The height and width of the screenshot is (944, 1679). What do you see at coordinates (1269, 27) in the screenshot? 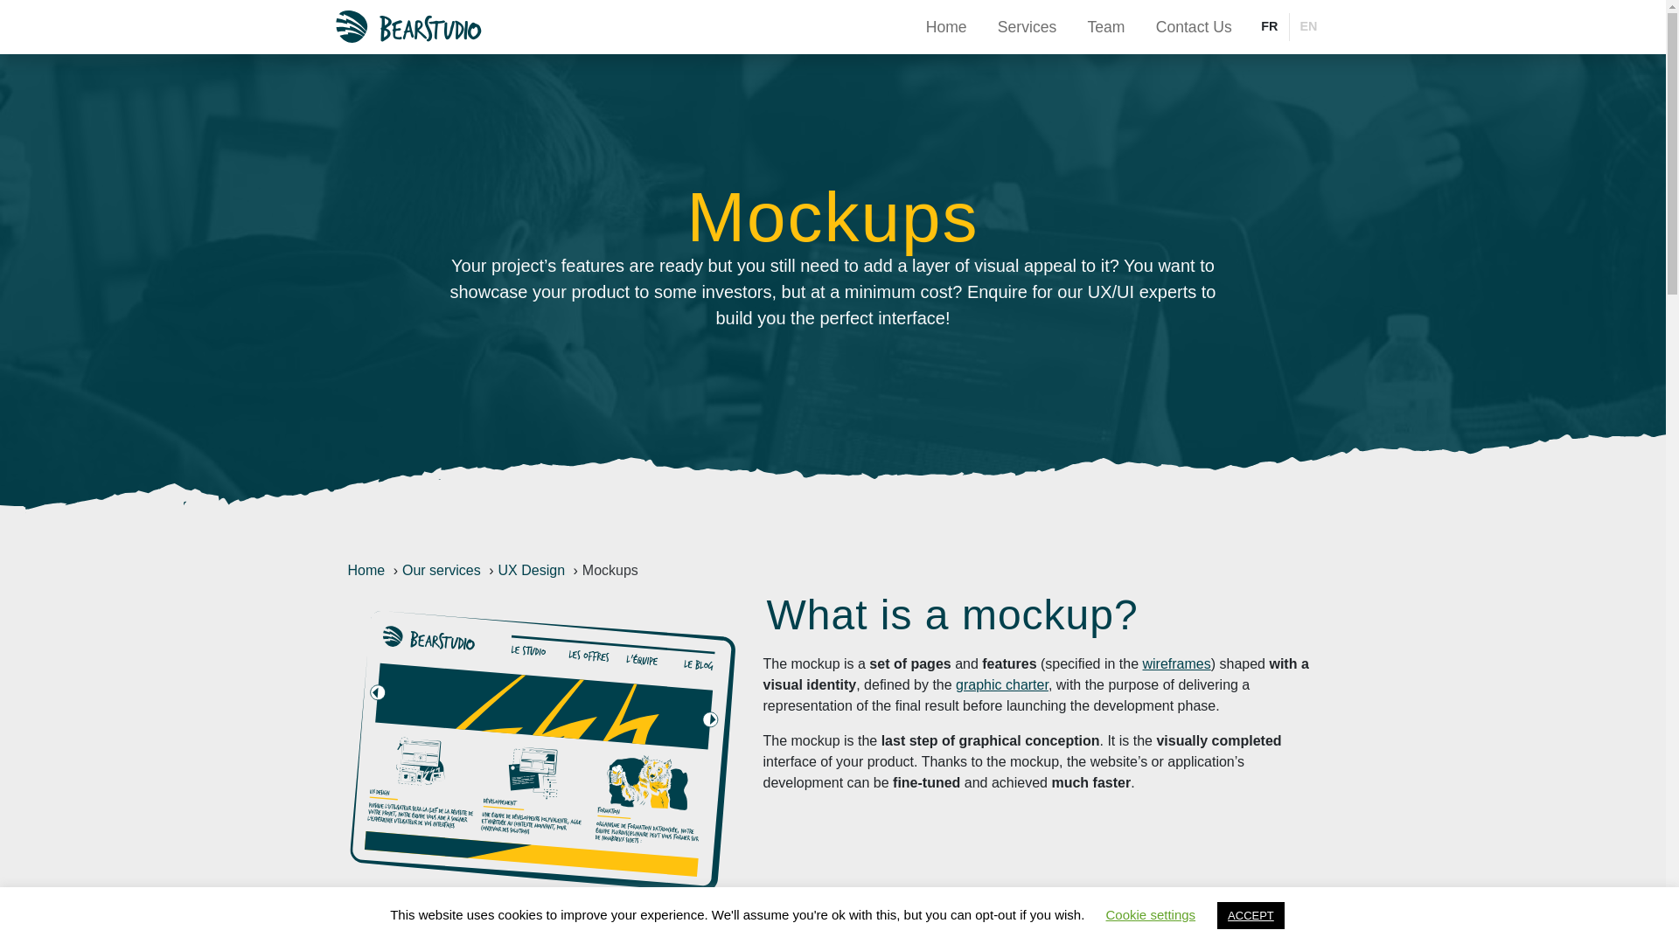
I see `FR` at bounding box center [1269, 27].